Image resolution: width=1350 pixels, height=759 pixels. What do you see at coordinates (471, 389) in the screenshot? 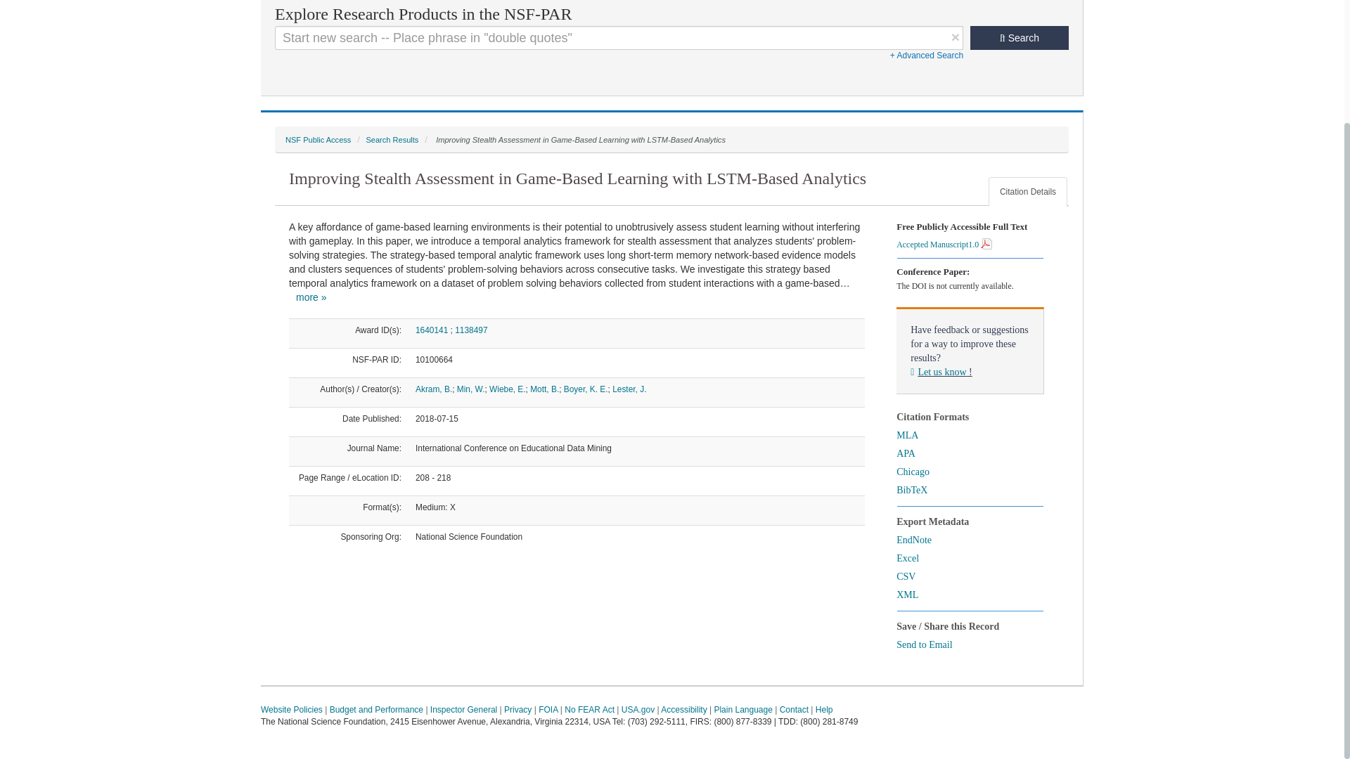
I see `Min, W.` at bounding box center [471, 389].